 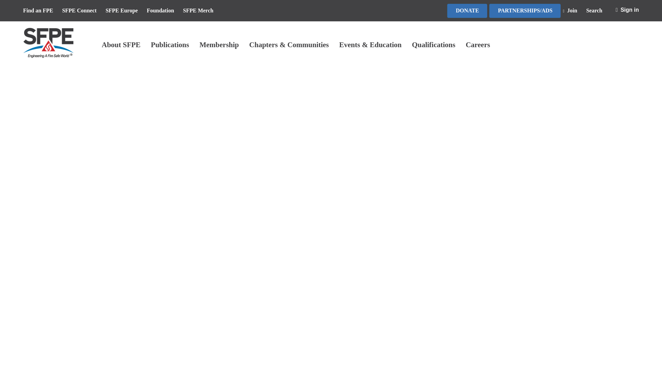 I want to click on SFPE Connect, so click(x=83, y=11).